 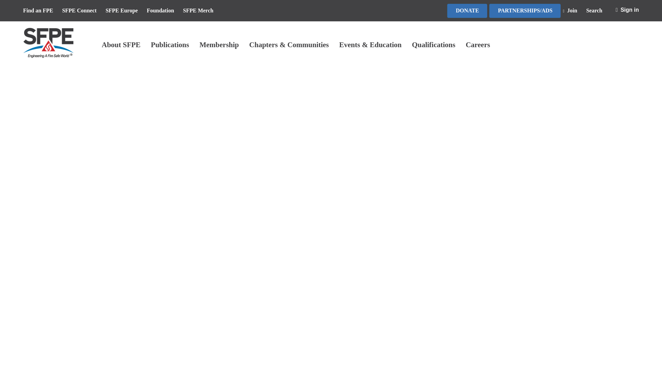 I want to click on SFPE Connect, so click(x=83, y=11).